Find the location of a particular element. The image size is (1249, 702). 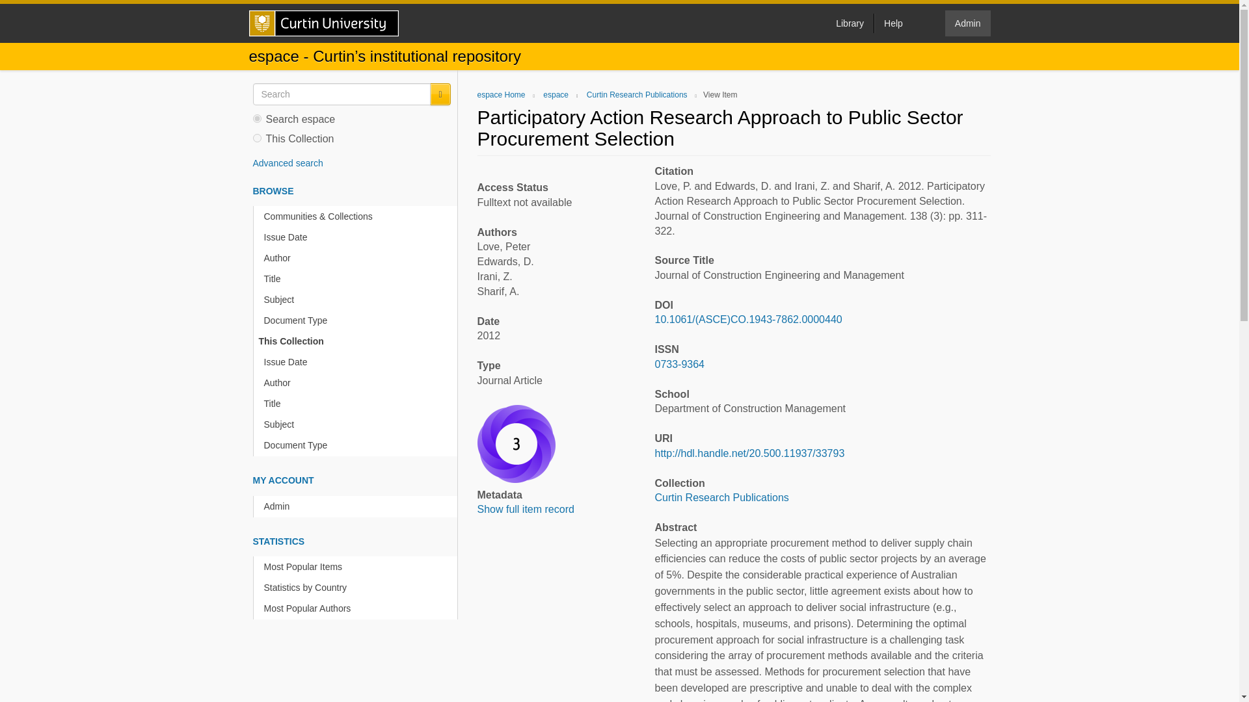

Title is located at coordinates (358, 279).